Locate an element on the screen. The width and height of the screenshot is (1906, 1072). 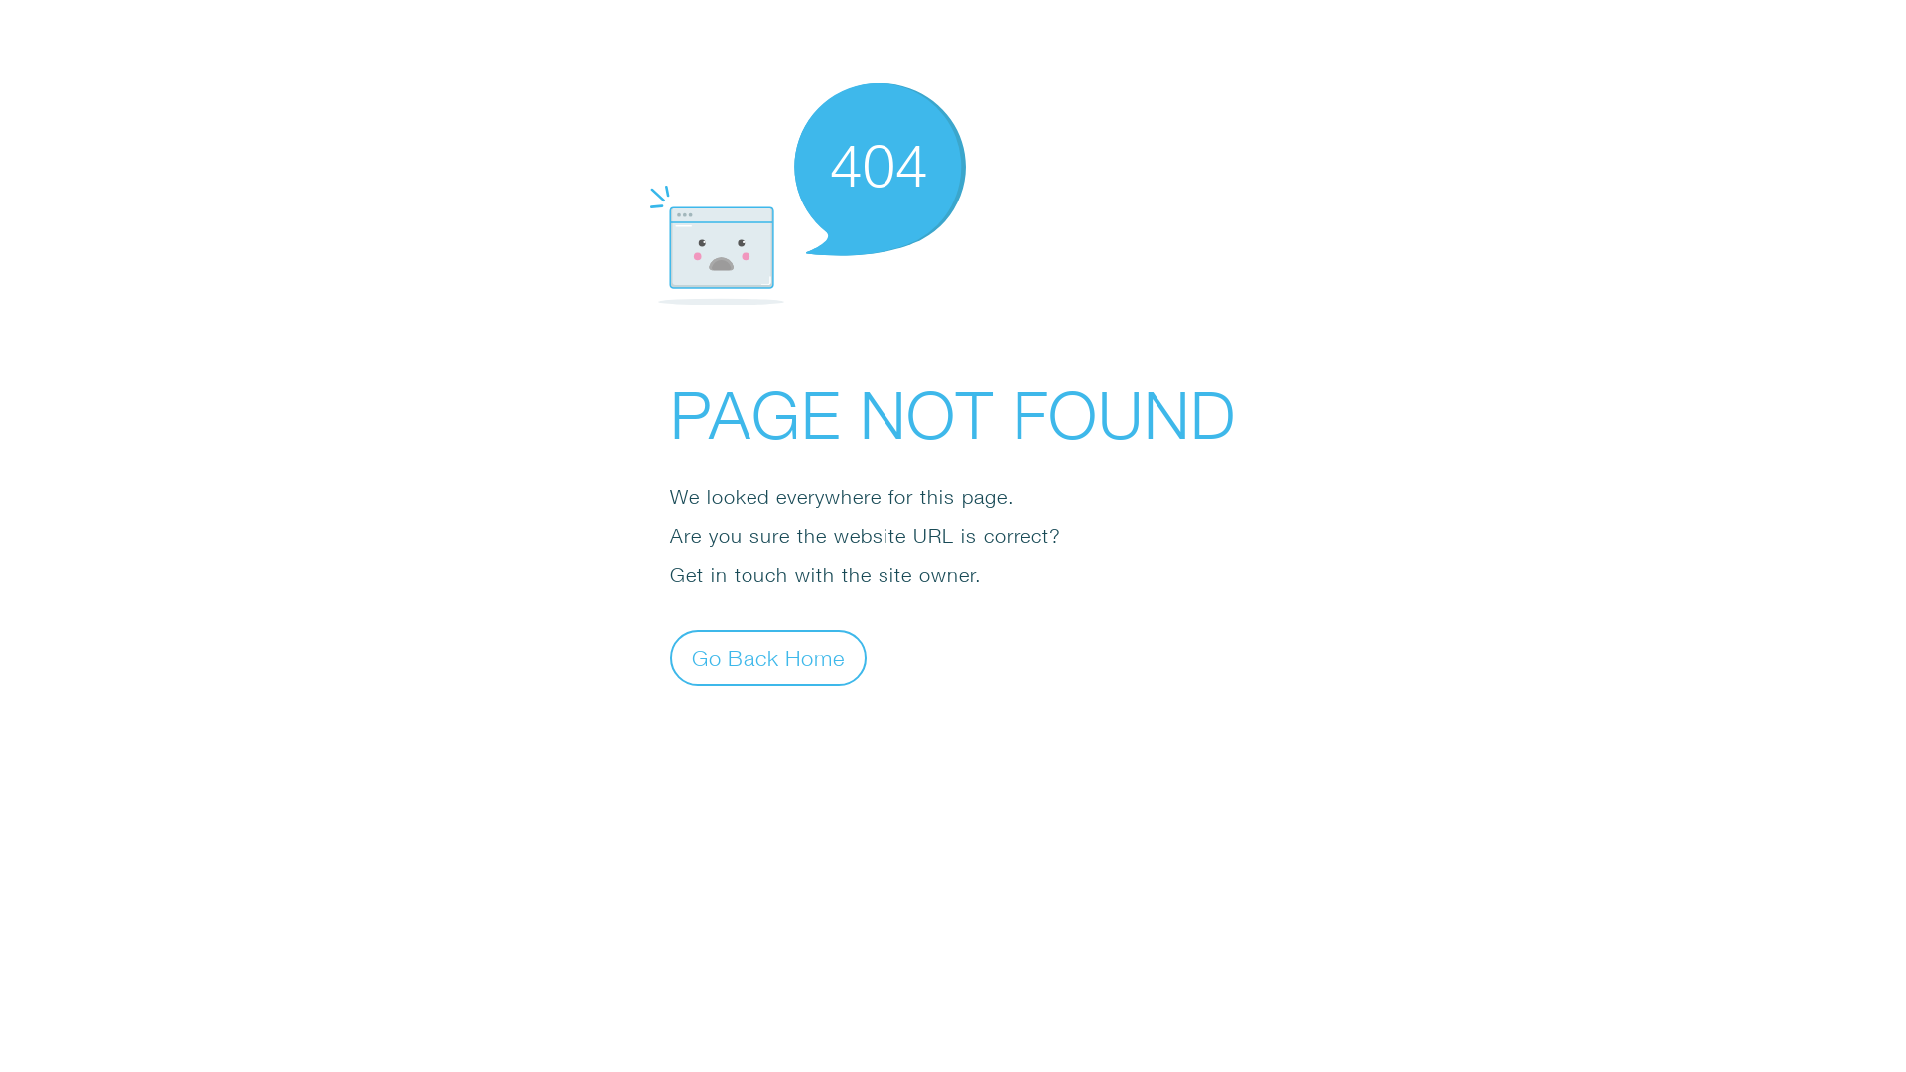
Go Back Home is located at coordinates (768, 657).